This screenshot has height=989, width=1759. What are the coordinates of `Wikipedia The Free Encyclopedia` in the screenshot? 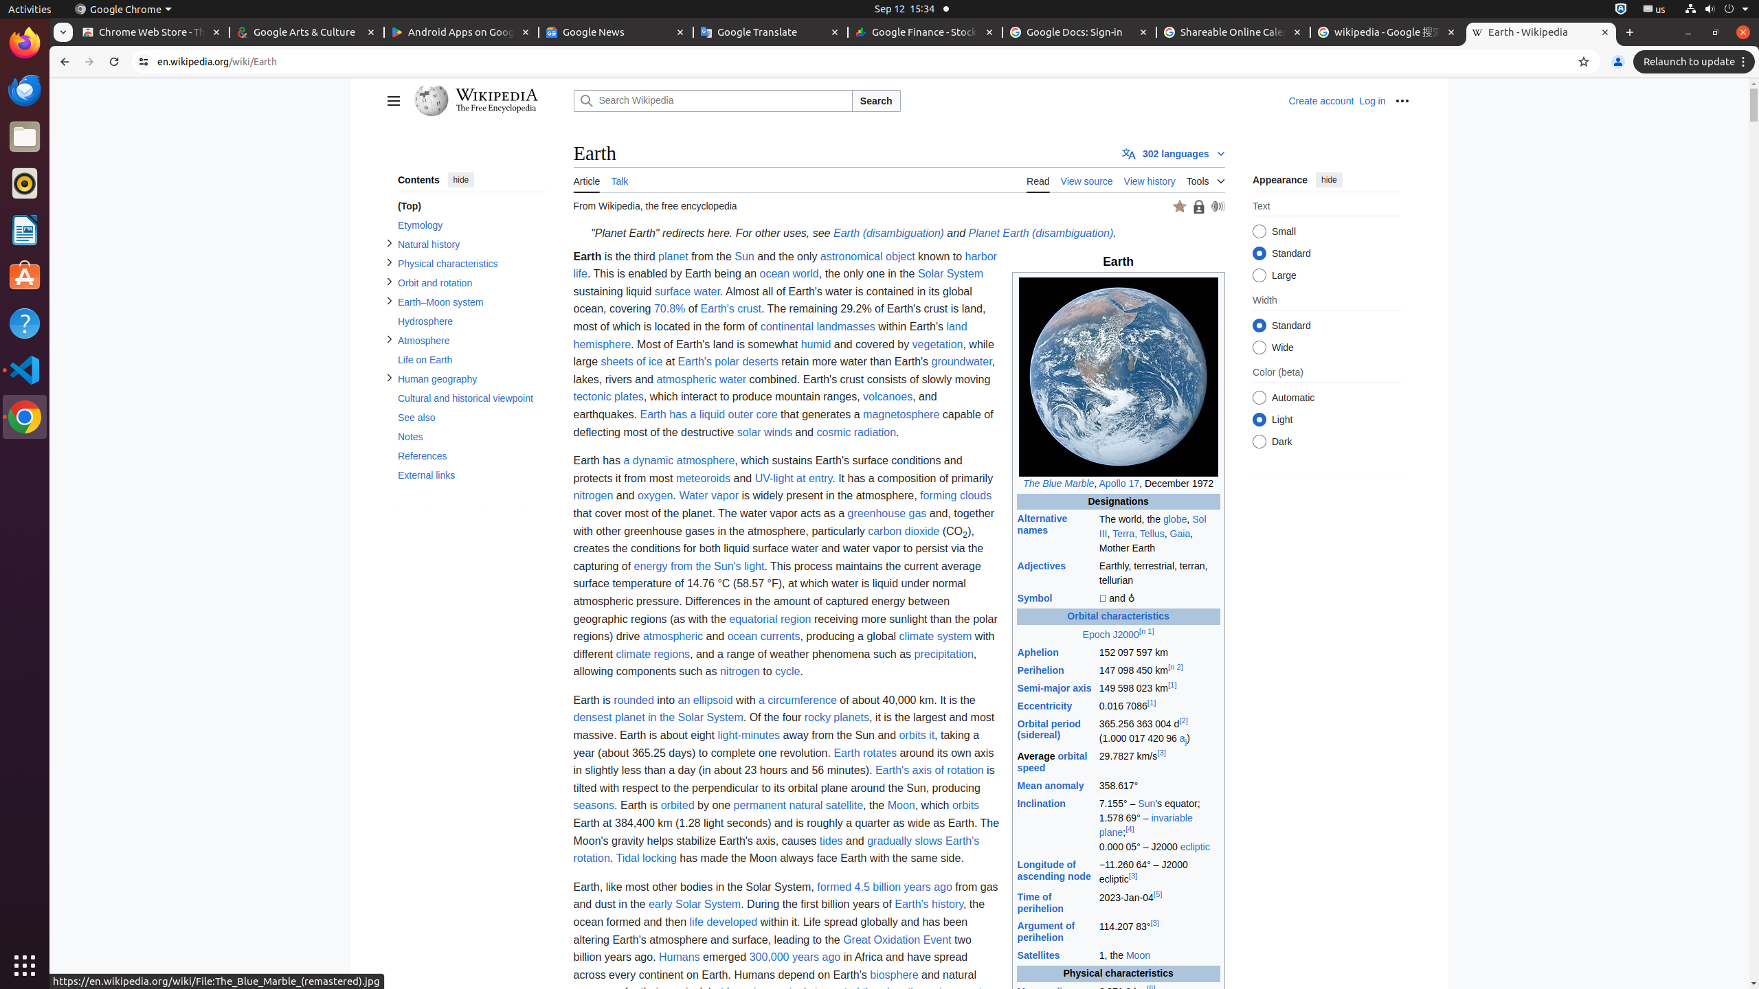 It's located at (491, 101).